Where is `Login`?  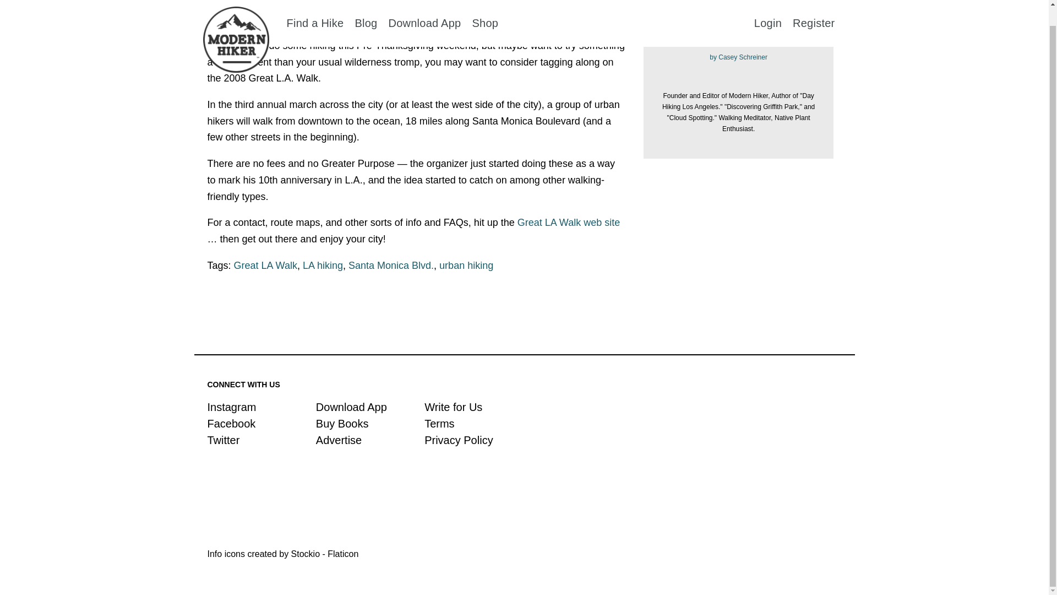 Login is located at coordinates (768, 6).